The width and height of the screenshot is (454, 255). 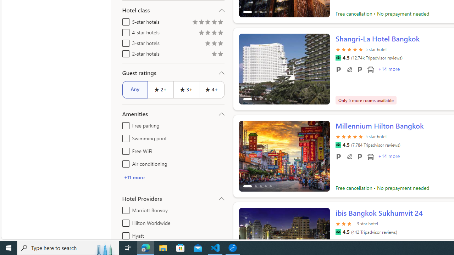 What do you see at coordinates (173, 73) in the screenshot?
I see `Guest ratings` at bounding box center [173, 73].